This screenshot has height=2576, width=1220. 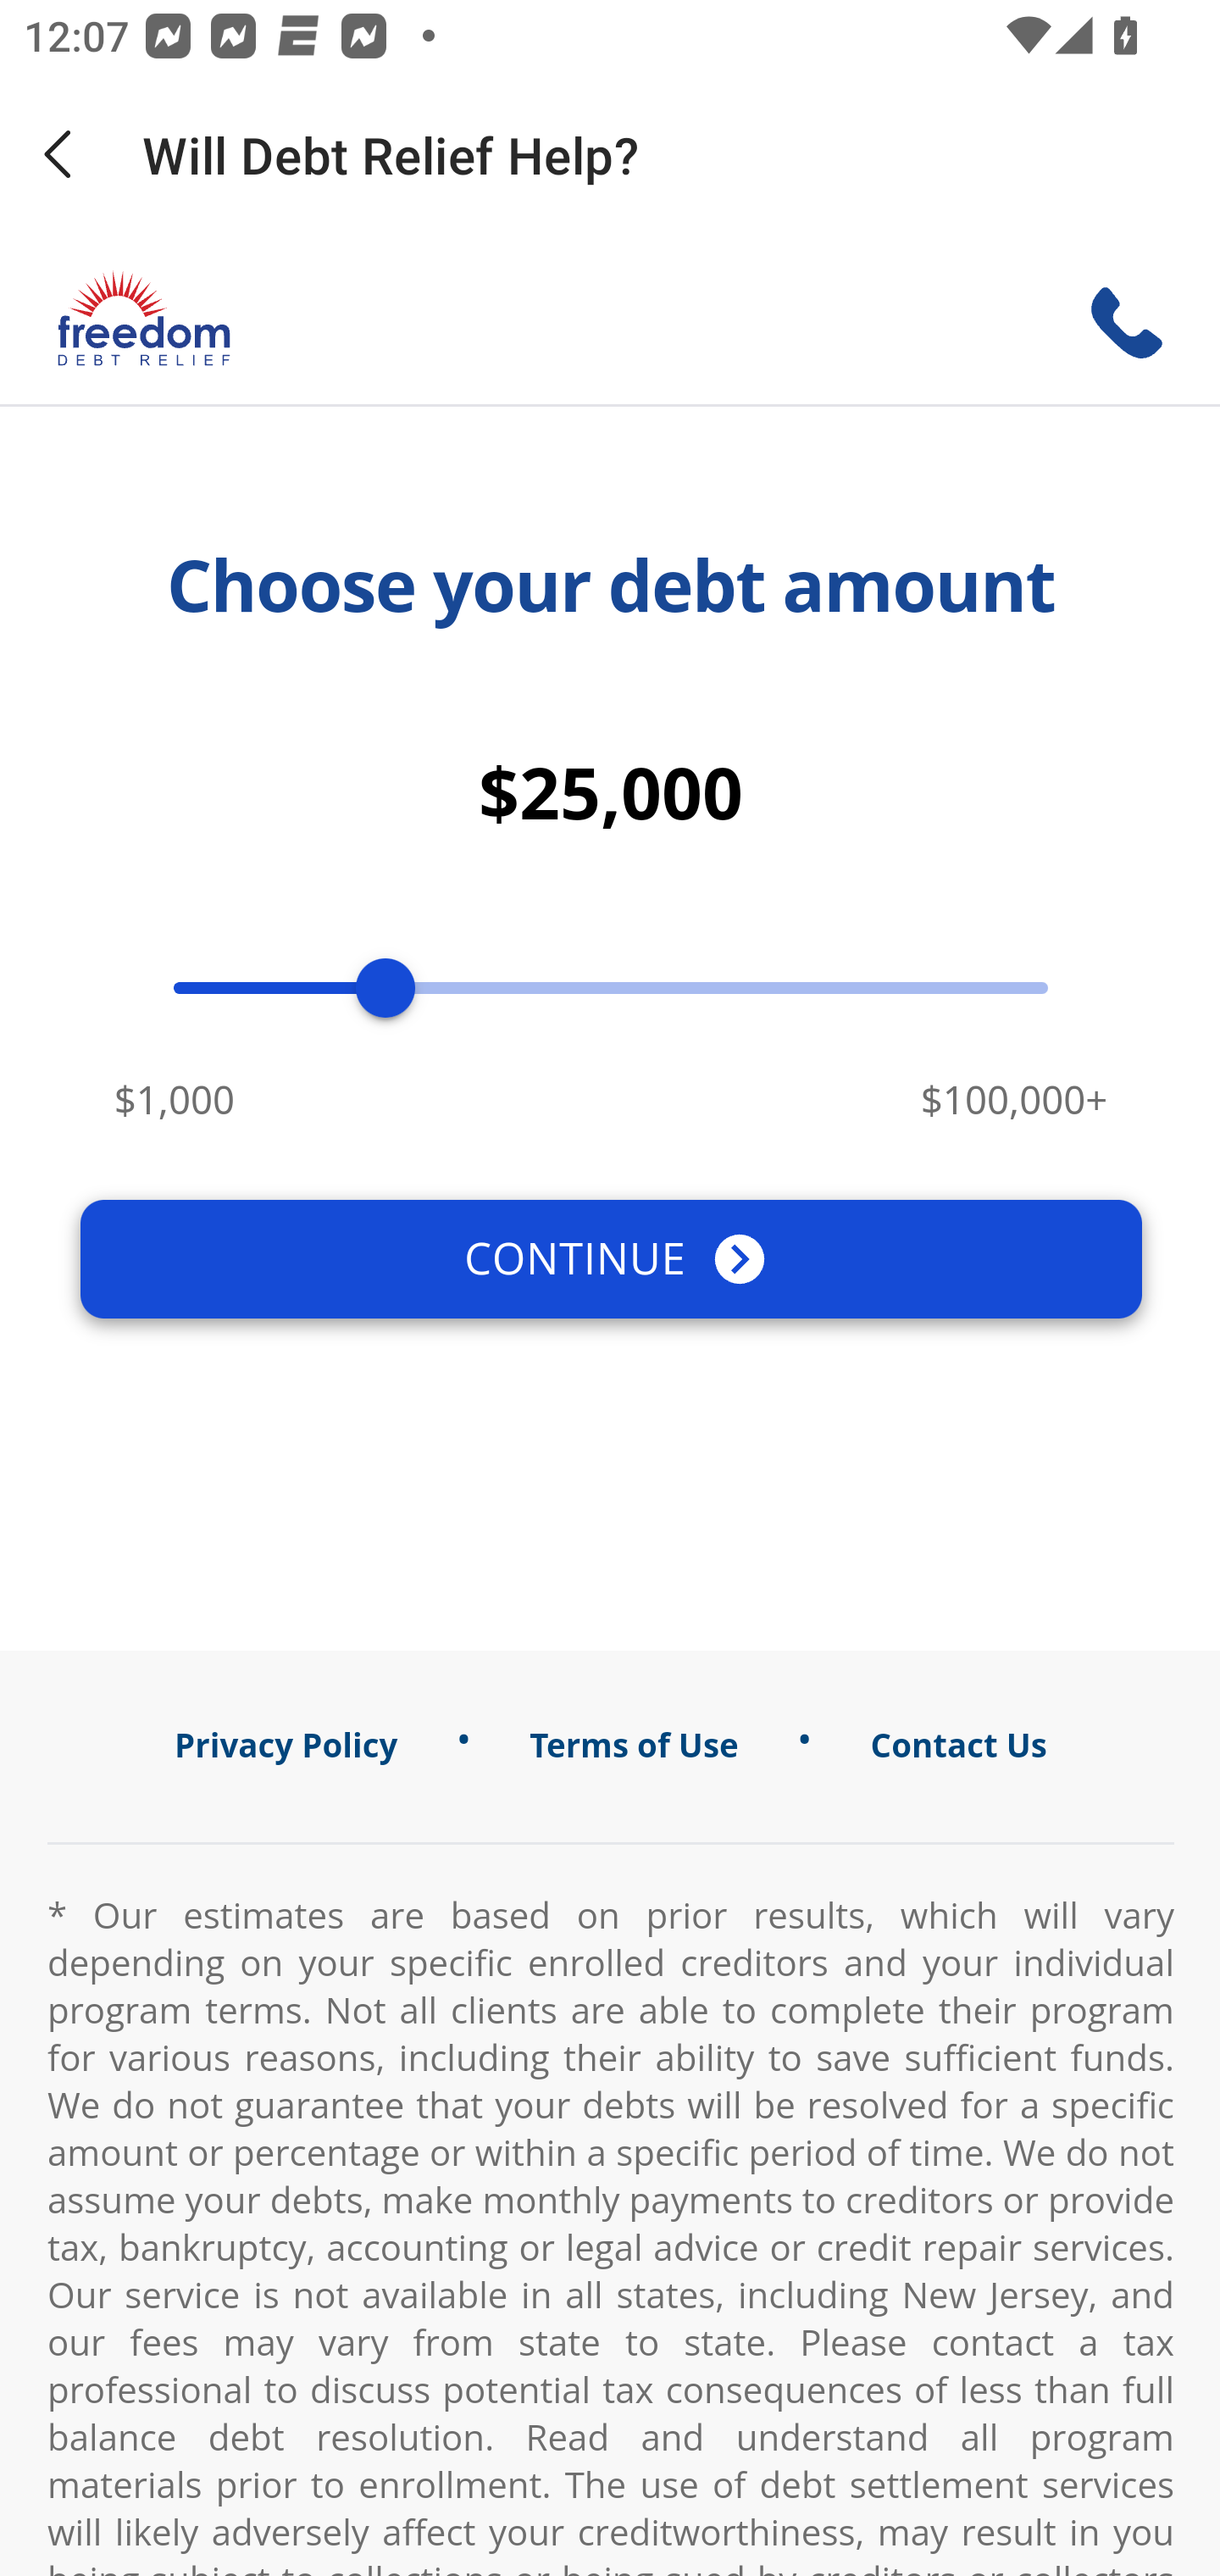 What do you see at coordinates (610, 1027) in the screenshot?
I see `$25,000 25000.0 $1,000 $100,000 + CONTINUE` at bounding box center [610, 1027].